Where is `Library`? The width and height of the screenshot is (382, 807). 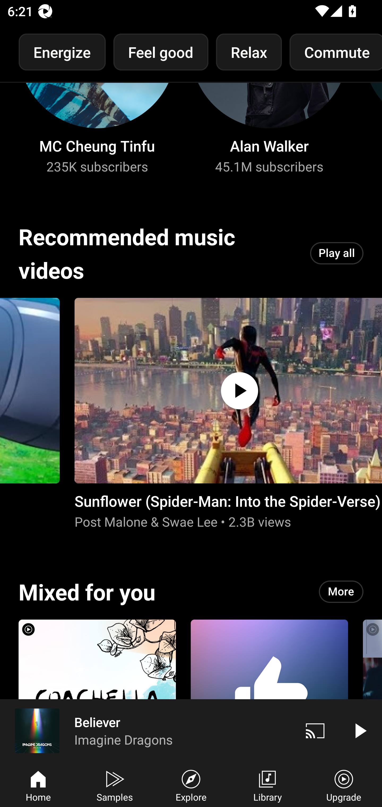
Library is located at coordinates (267, 785).